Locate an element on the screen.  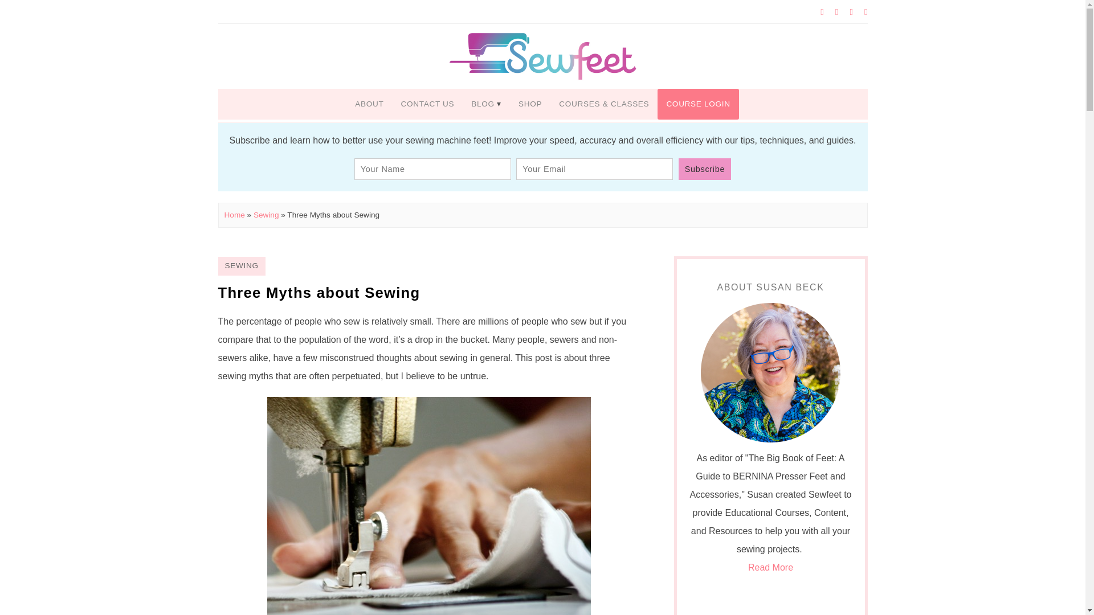
BLOG is located at coordinates (486, 104).